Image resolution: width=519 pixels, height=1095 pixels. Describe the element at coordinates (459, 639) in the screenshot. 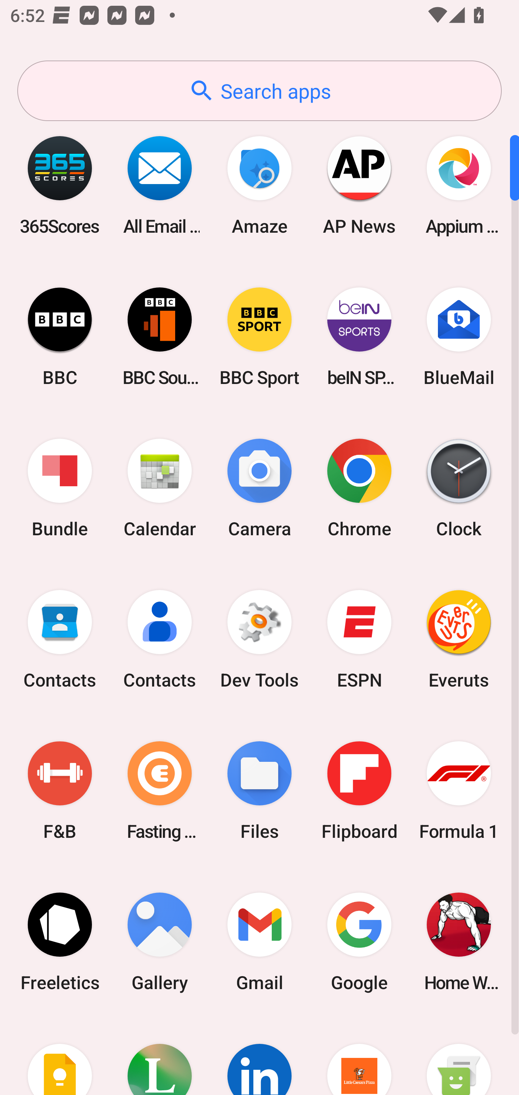

I see `Everuts` at that location.